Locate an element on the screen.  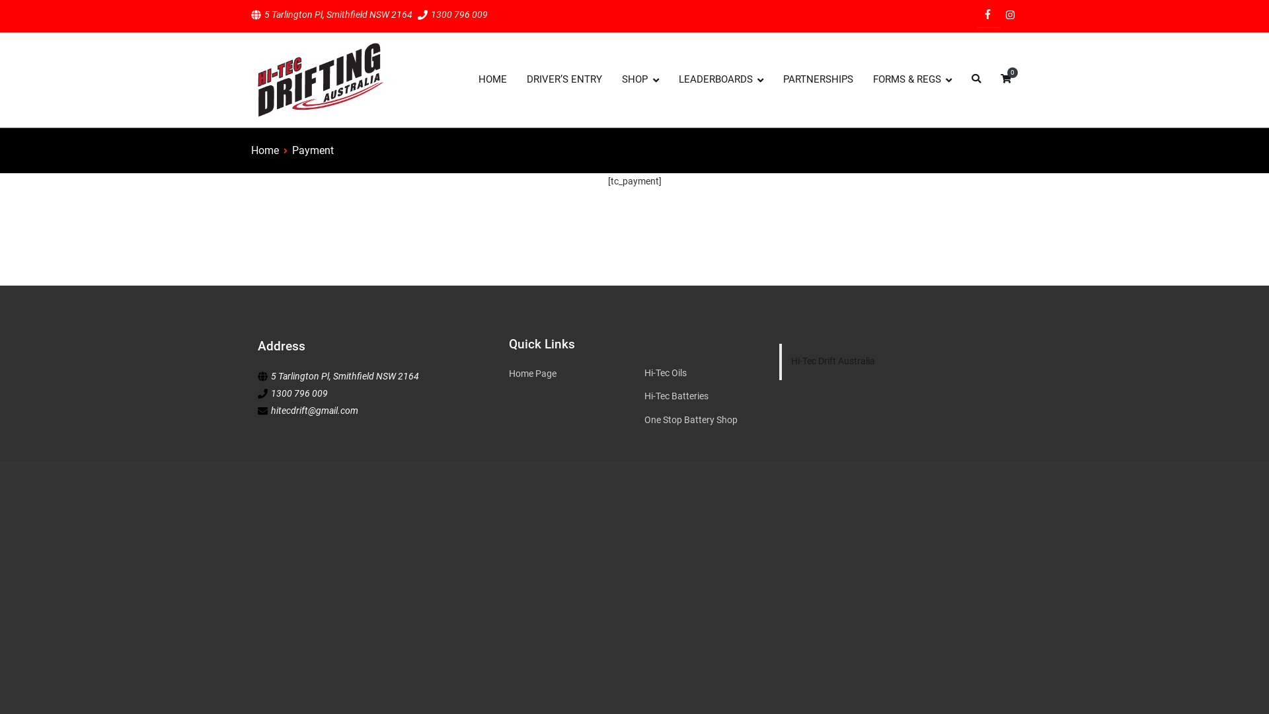
1300 796 009 is located at coordinates (299, 394).